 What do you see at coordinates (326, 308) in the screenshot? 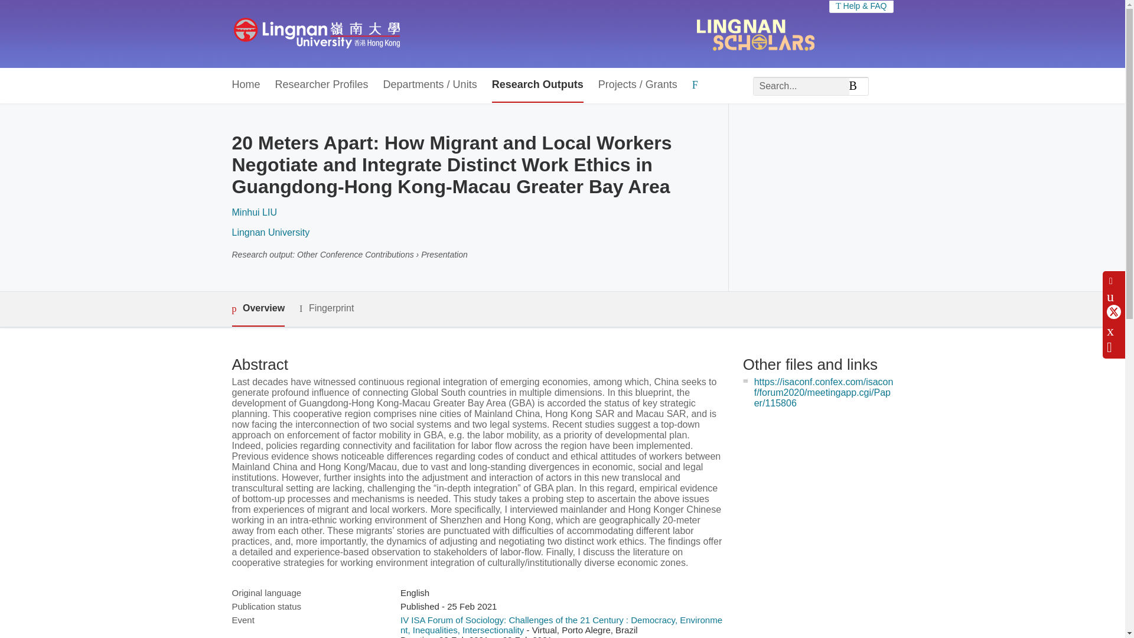
I see `Fingerprint` at bounding box center [326, 308].